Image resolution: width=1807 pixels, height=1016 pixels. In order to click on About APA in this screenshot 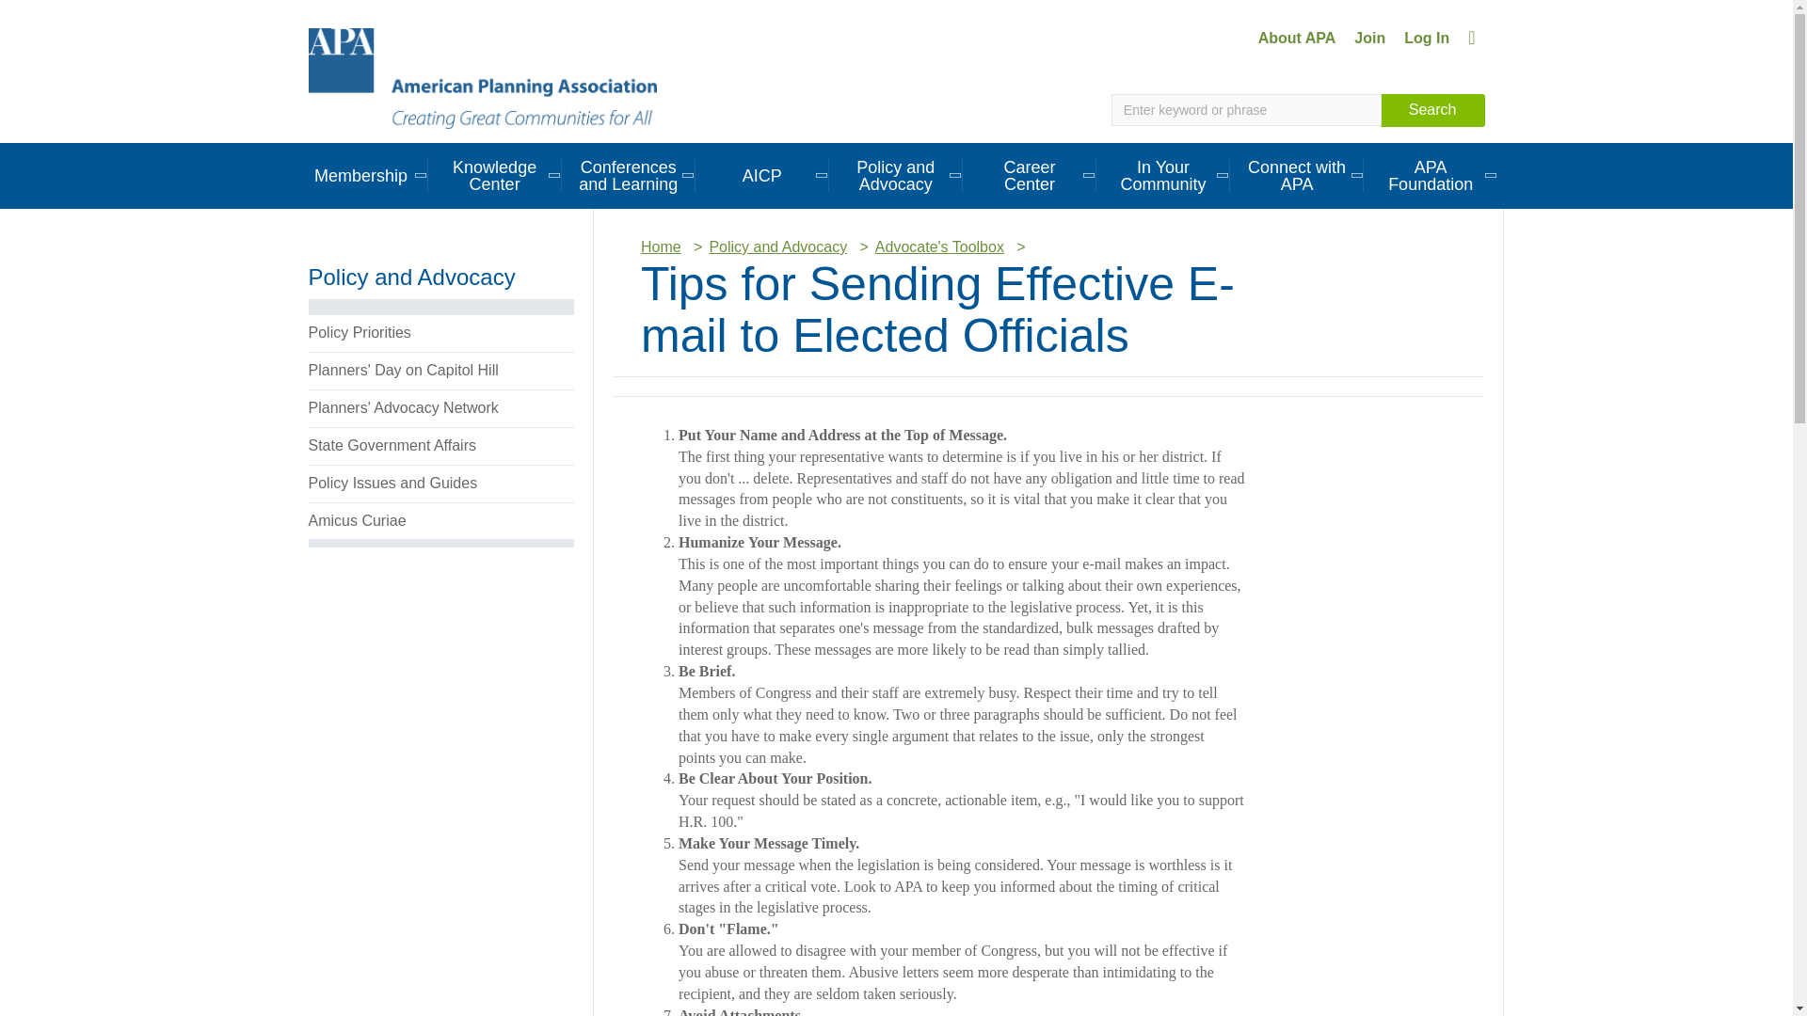, I will do `click(1297, 38)`.